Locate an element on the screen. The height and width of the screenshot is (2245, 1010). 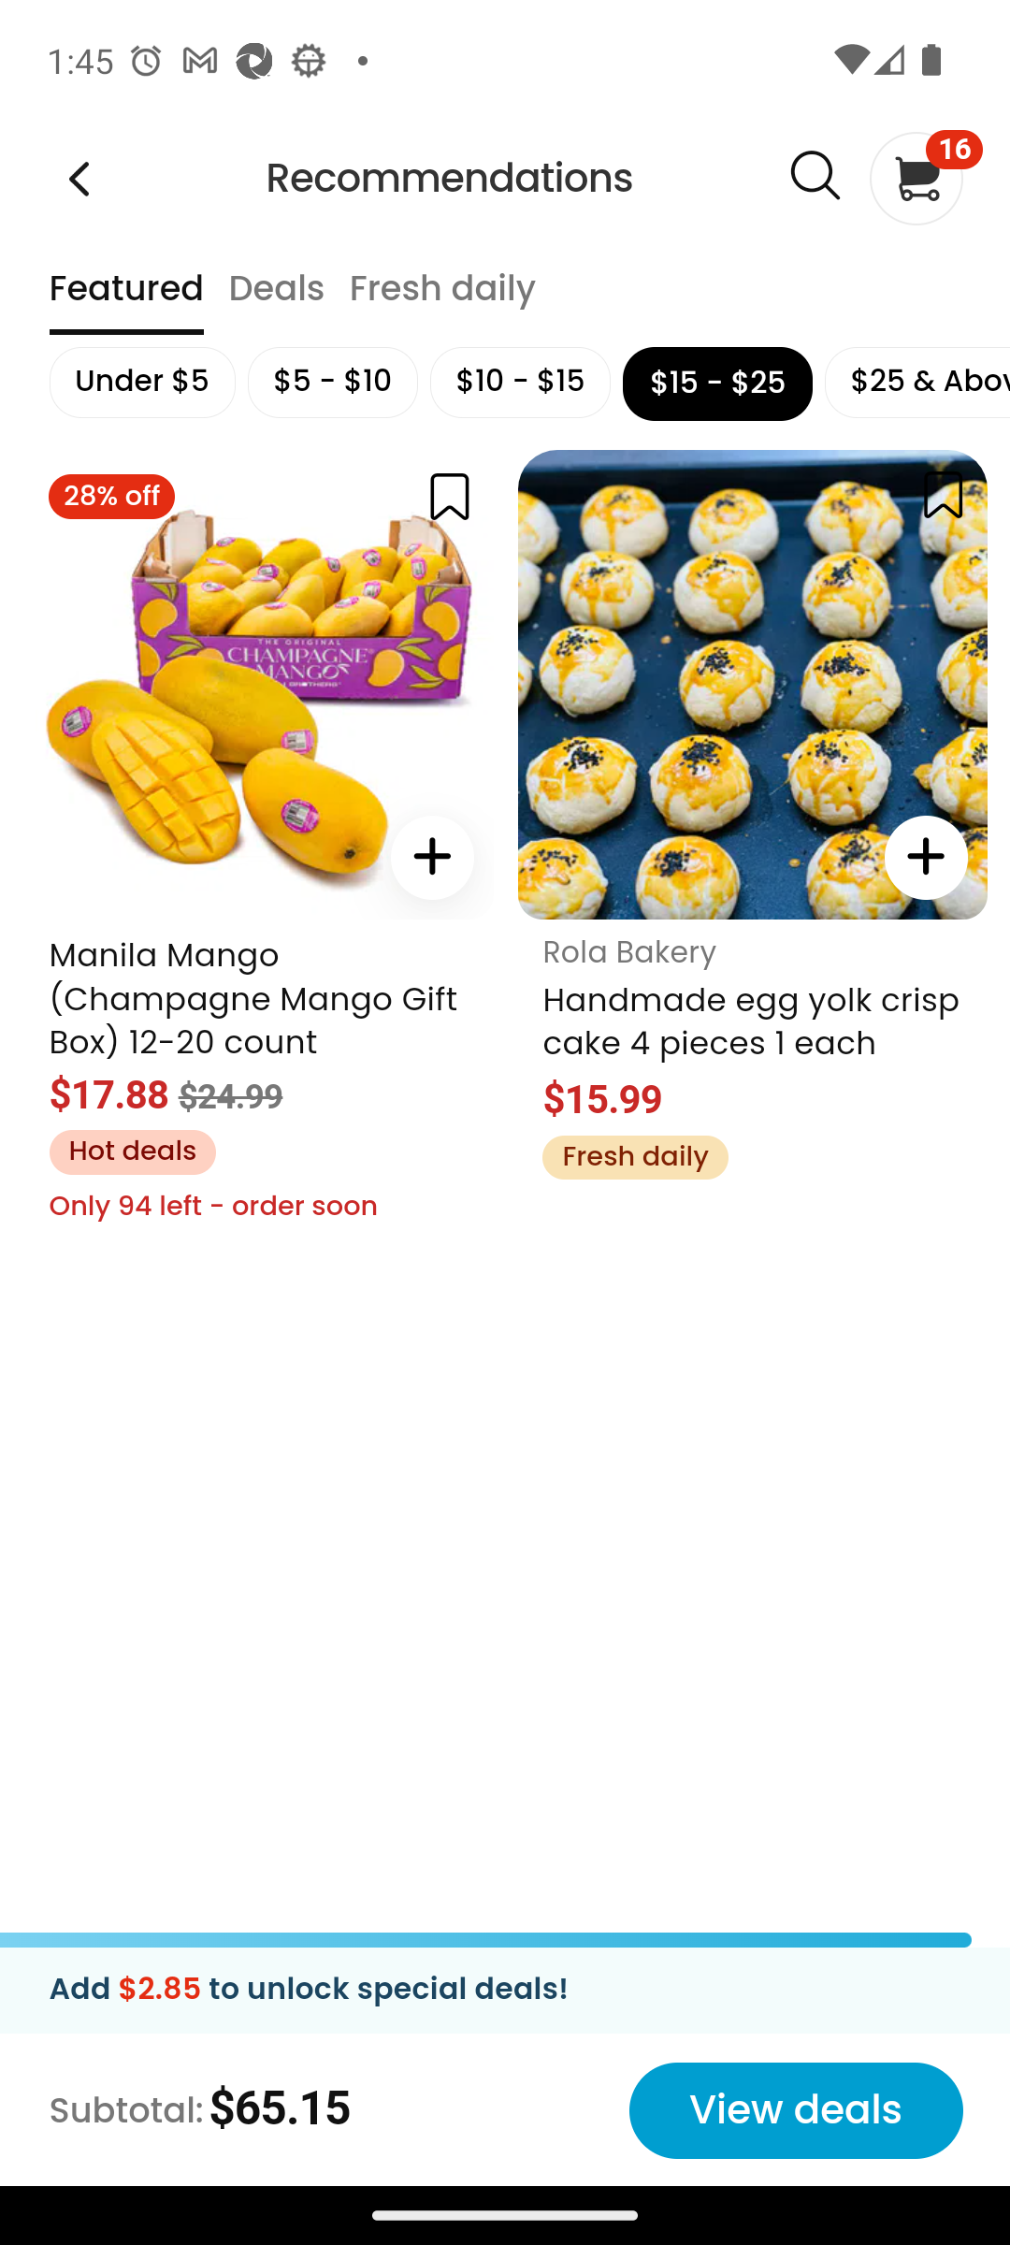
Featured is located at coordinates (125, 301).